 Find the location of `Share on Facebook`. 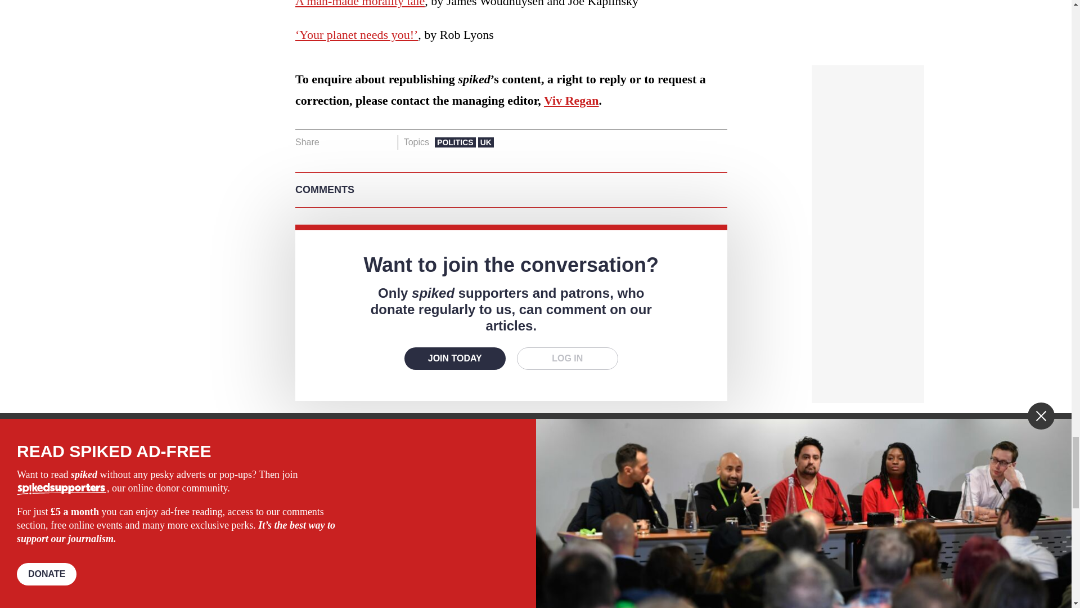

Share on Facebook is located at coordinates (332, 142).